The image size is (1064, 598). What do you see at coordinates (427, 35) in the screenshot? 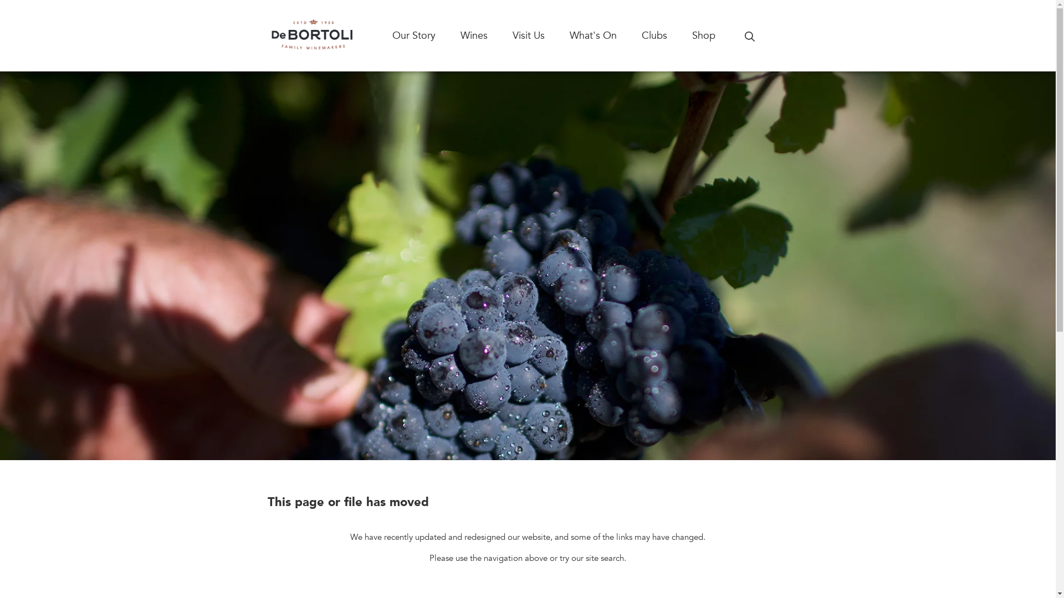
I see `Our Story` at bounding box center [427, 35].